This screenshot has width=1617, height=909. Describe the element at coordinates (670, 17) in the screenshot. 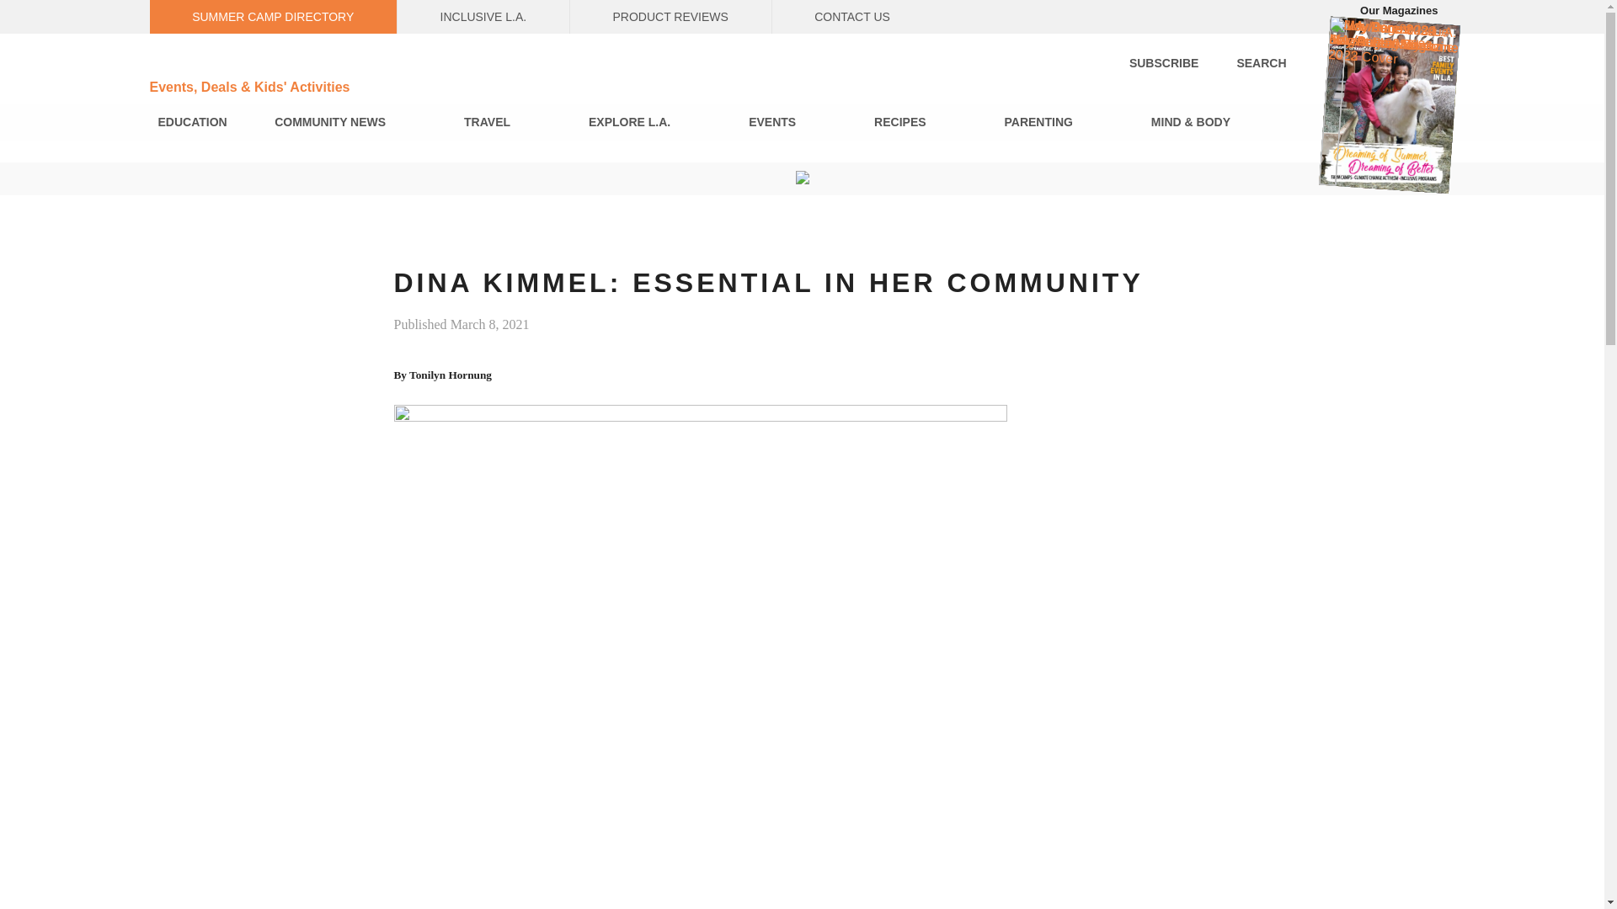

I see `PRODUCT REVIEWS` at that location.